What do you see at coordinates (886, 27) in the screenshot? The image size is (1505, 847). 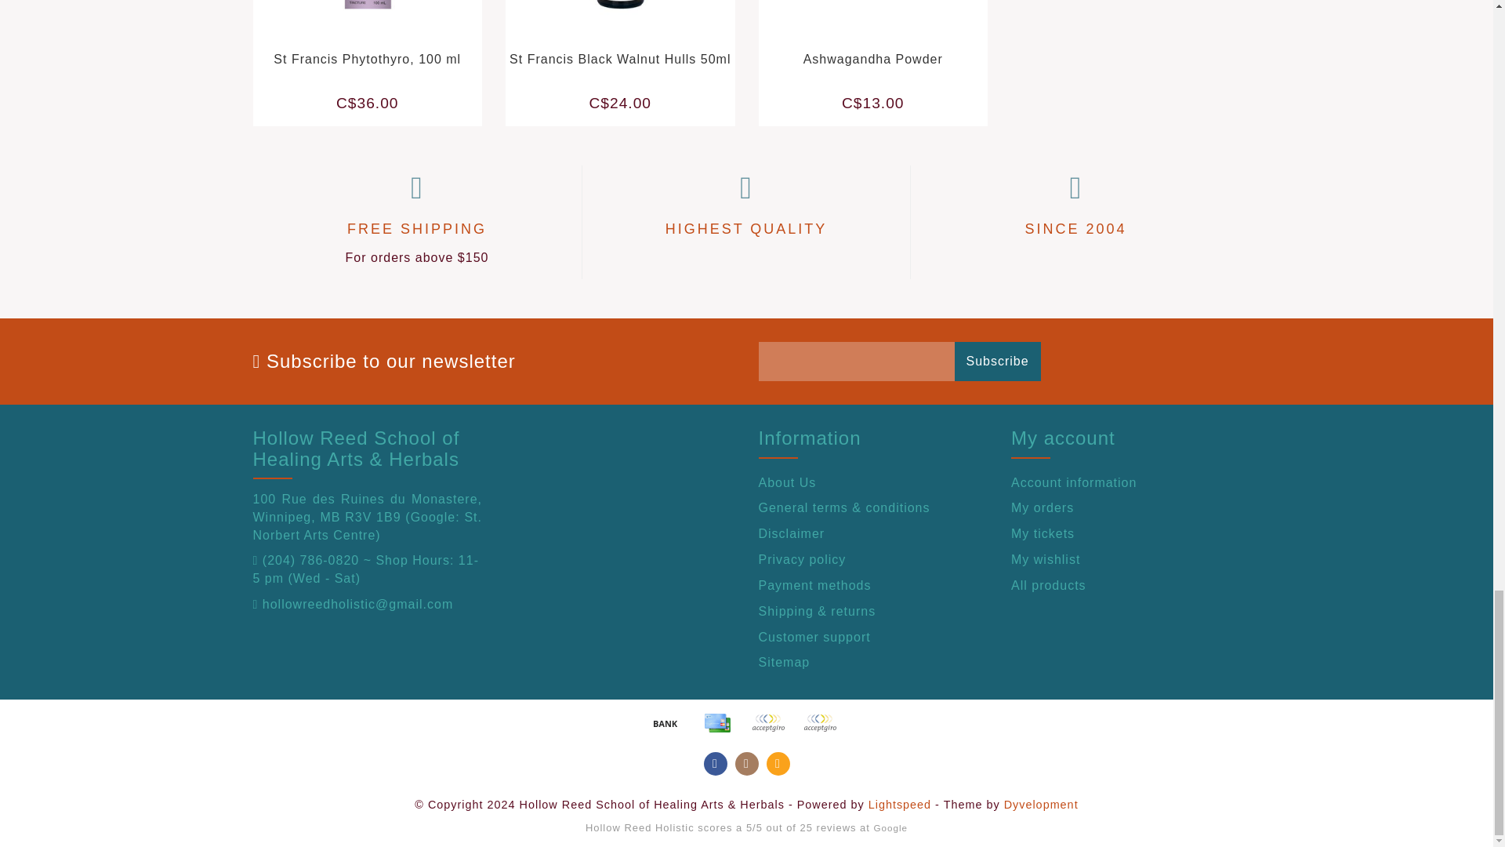 I see `Ashwagandha Powder` at bounding box center [886, 27].